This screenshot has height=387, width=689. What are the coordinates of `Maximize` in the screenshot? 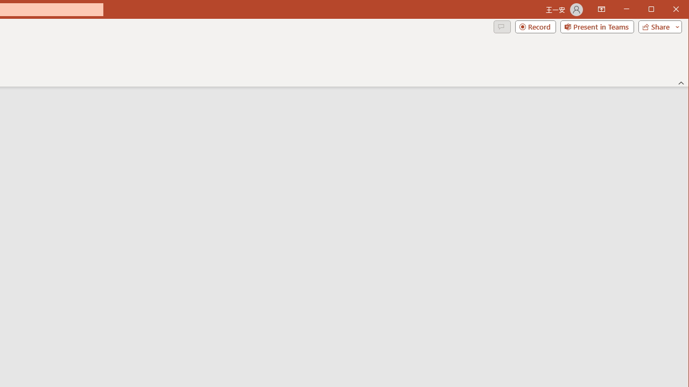 It's located at (666, 10).